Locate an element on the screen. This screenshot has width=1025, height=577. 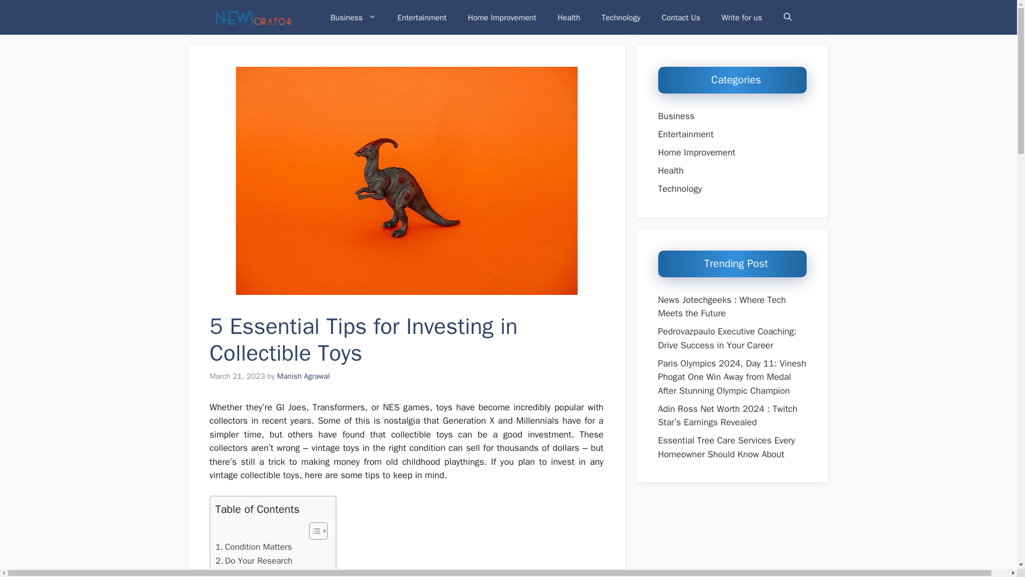
Health is located at coordinates (569, 17).